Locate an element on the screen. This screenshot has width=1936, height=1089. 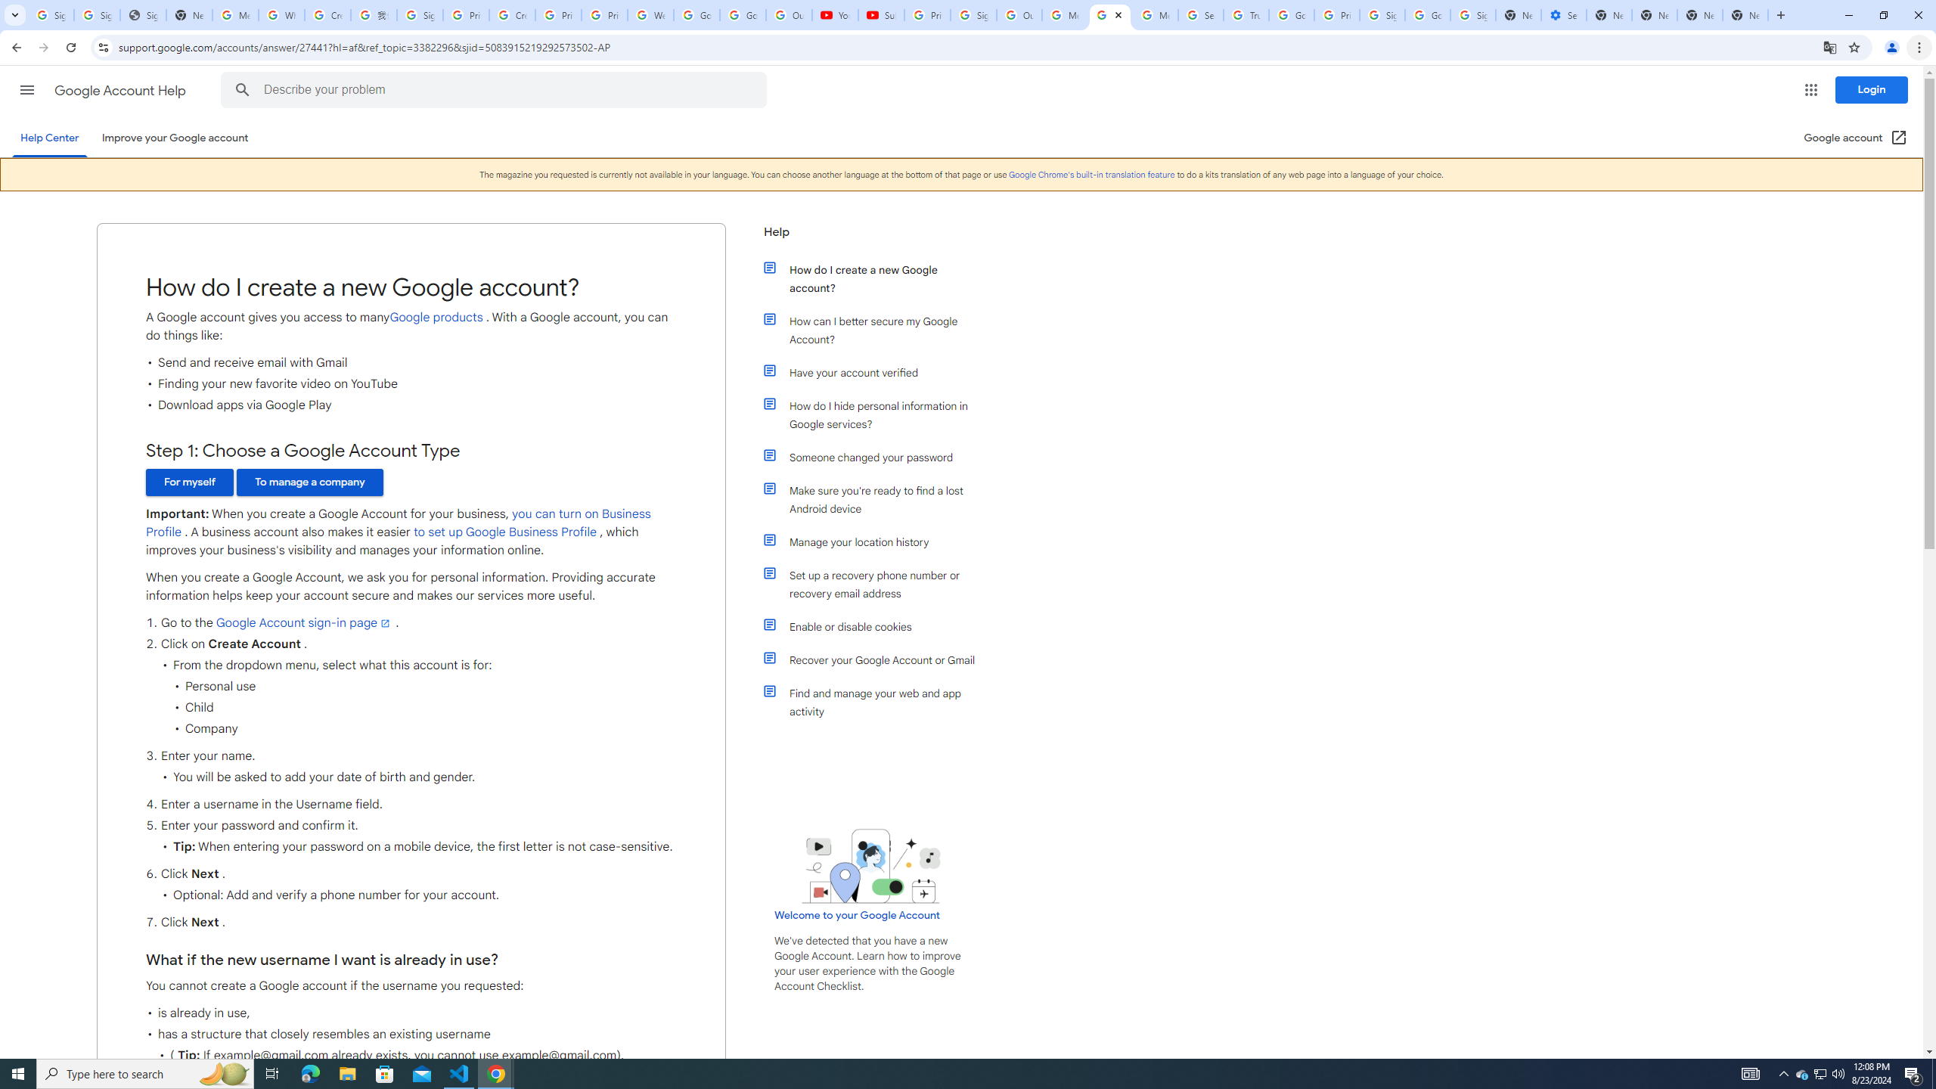
For myself is located at coordinates (189, 482).